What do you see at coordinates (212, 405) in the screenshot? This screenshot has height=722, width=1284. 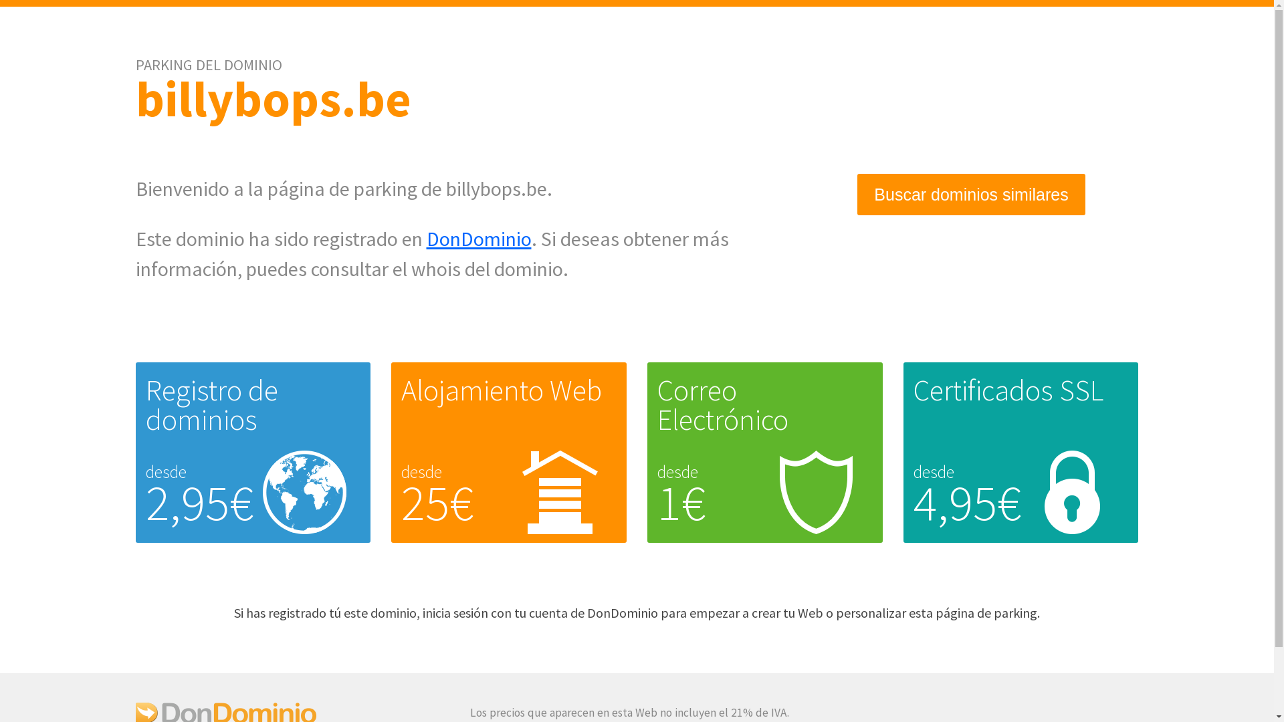 I see `Registro de dominios` at bounding box center [212, 405].